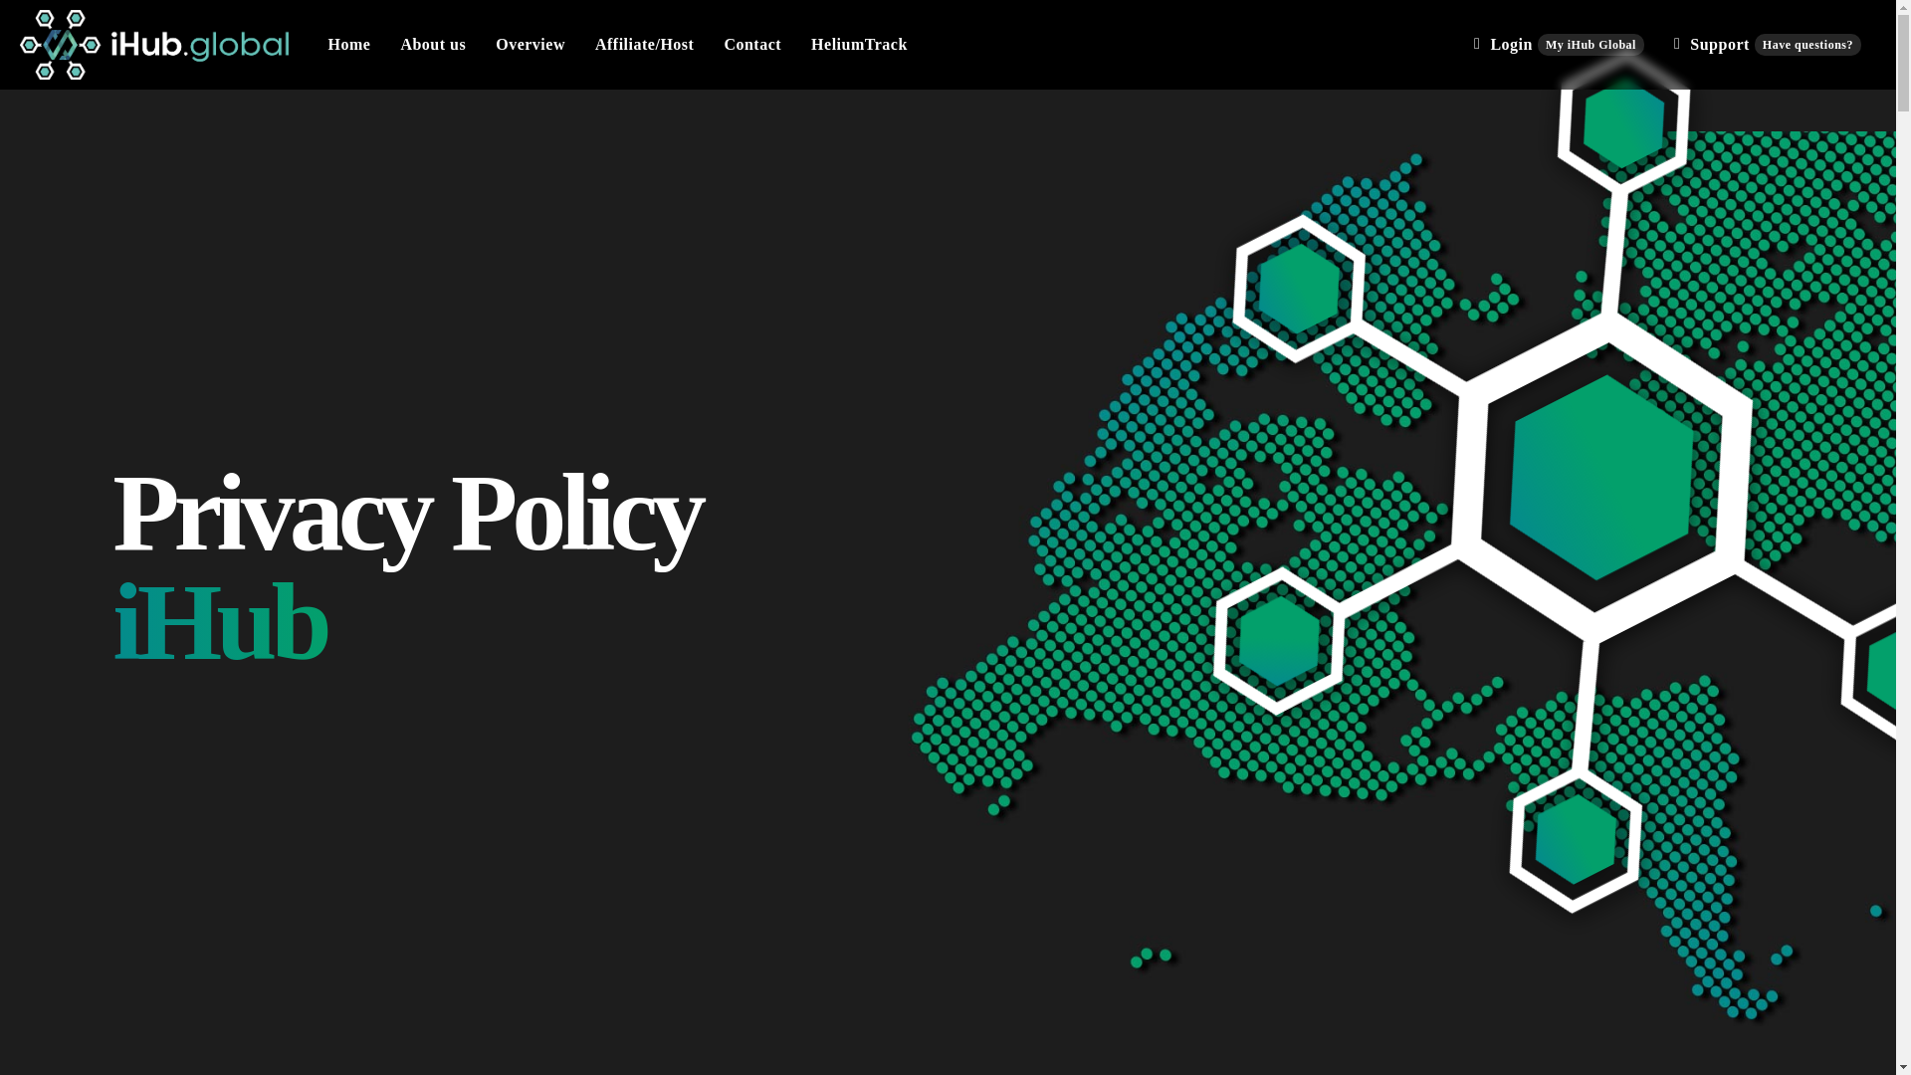 The image size is (1911, 1075). I want to click on HeliumTrack, so click(348, 44).